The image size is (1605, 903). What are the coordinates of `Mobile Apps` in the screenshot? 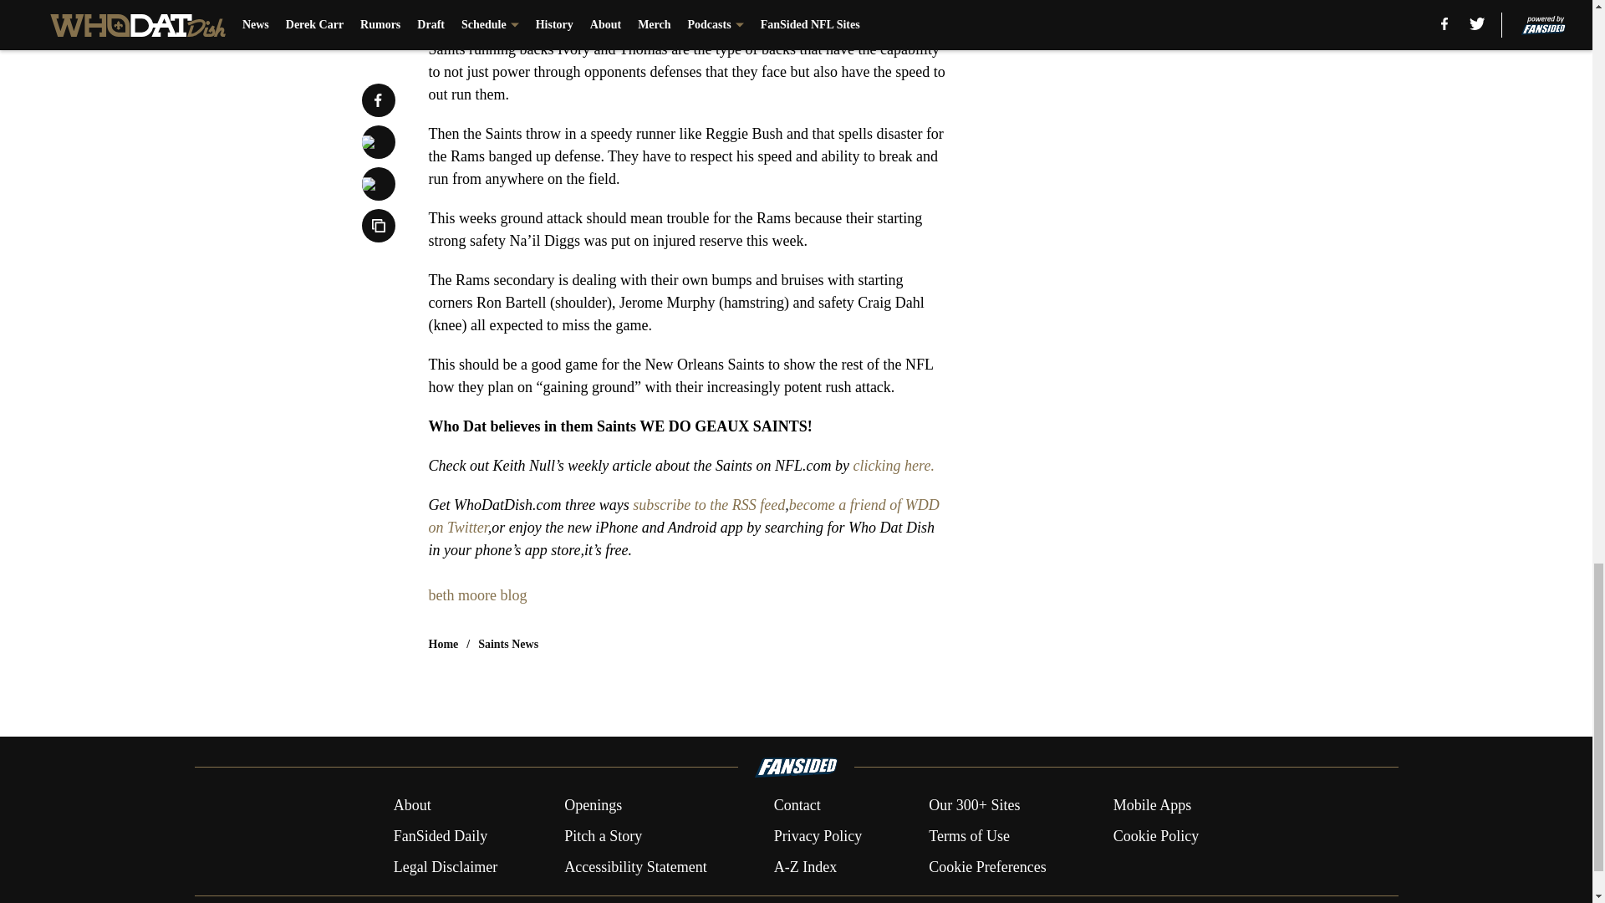 It's located at (1153, 806).